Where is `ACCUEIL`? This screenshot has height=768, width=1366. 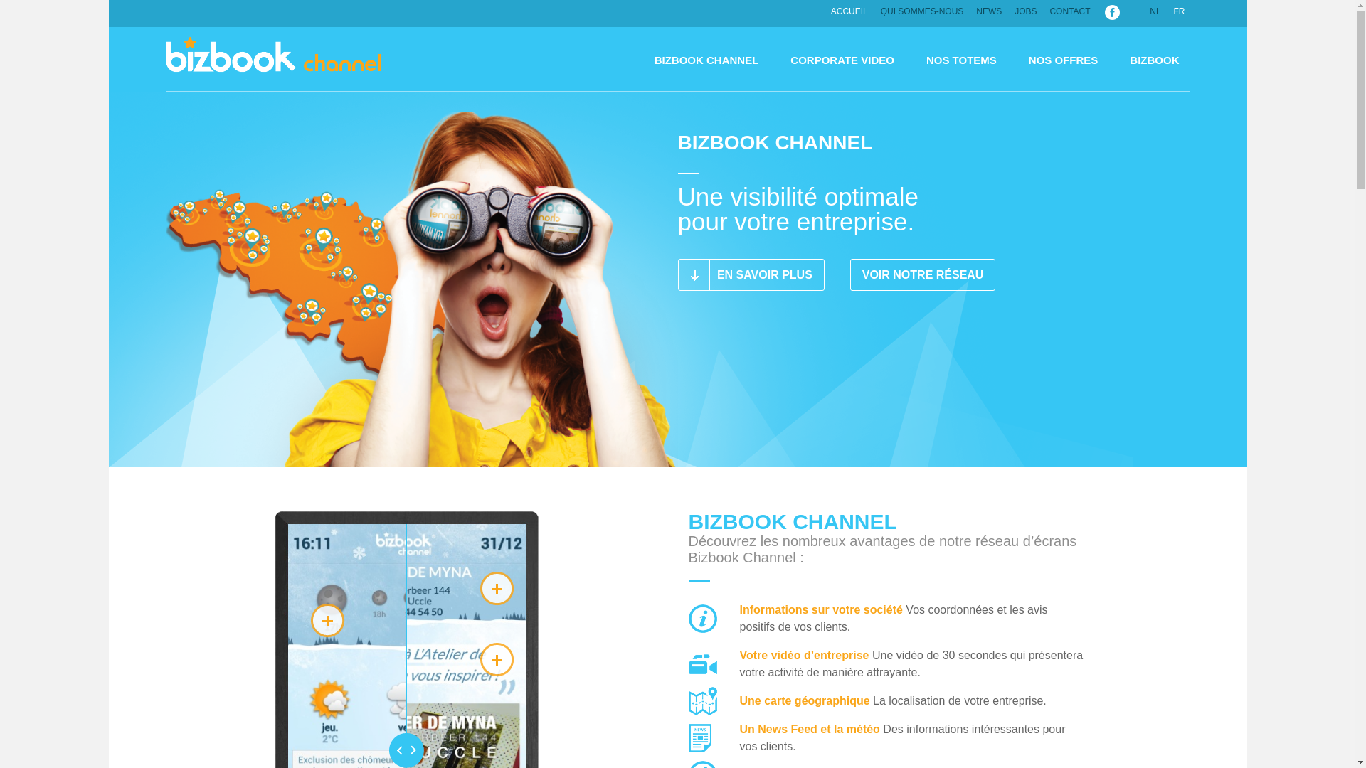
ACCUEIL is located at coordinates (849, 11).